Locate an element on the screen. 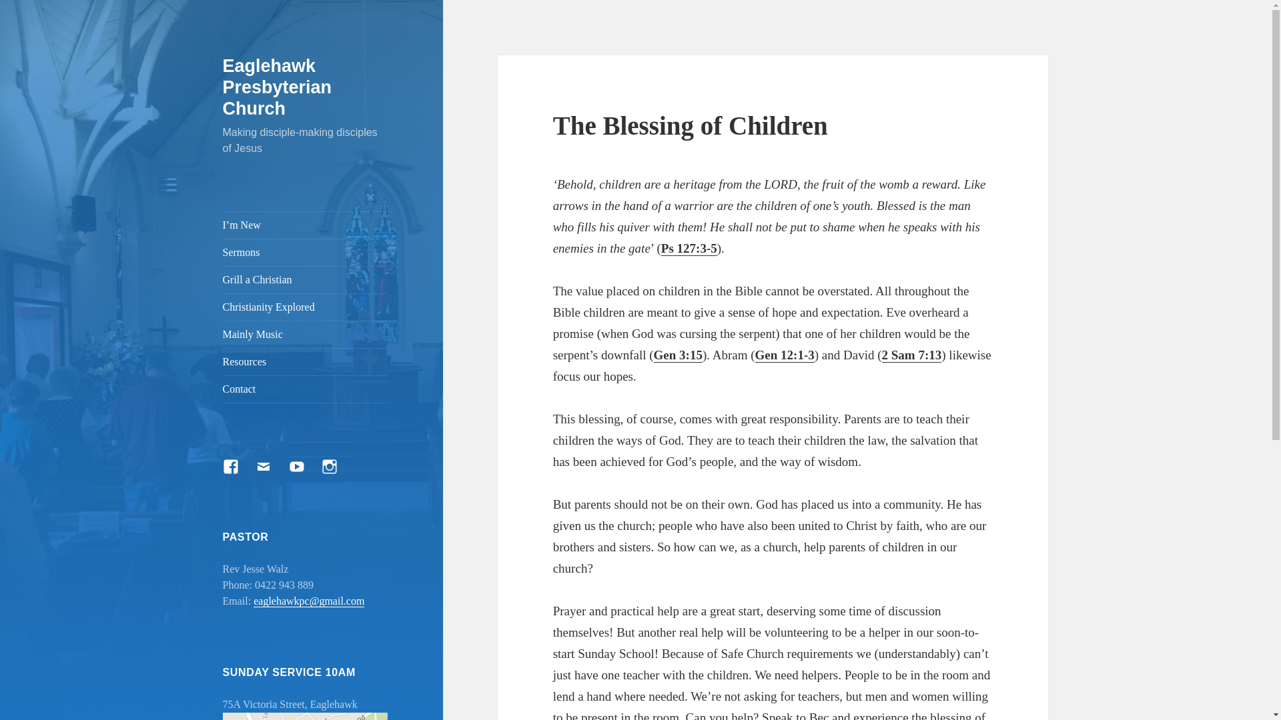 The height and width of the screenshot is (720, 1281). Contact is located at coordinates (306, 389).